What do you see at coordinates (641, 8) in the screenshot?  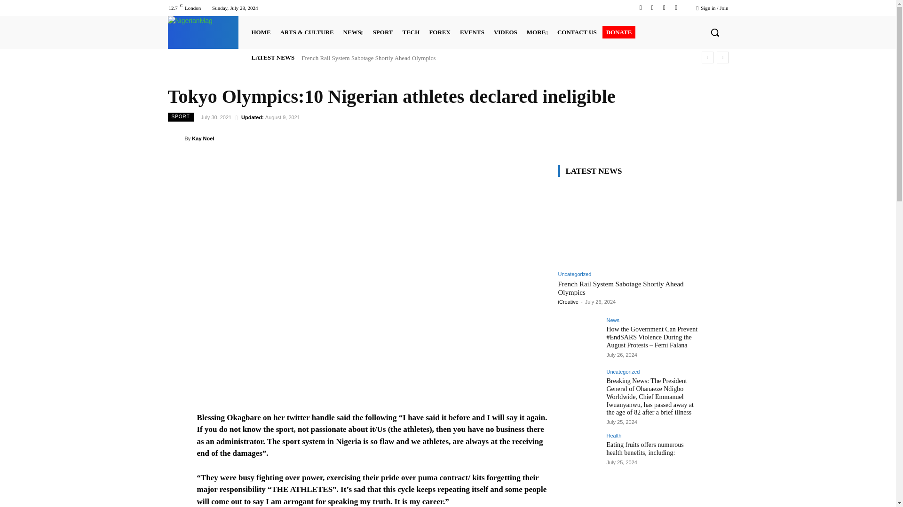 I see `Facebook` at bounding box center [641, 8].